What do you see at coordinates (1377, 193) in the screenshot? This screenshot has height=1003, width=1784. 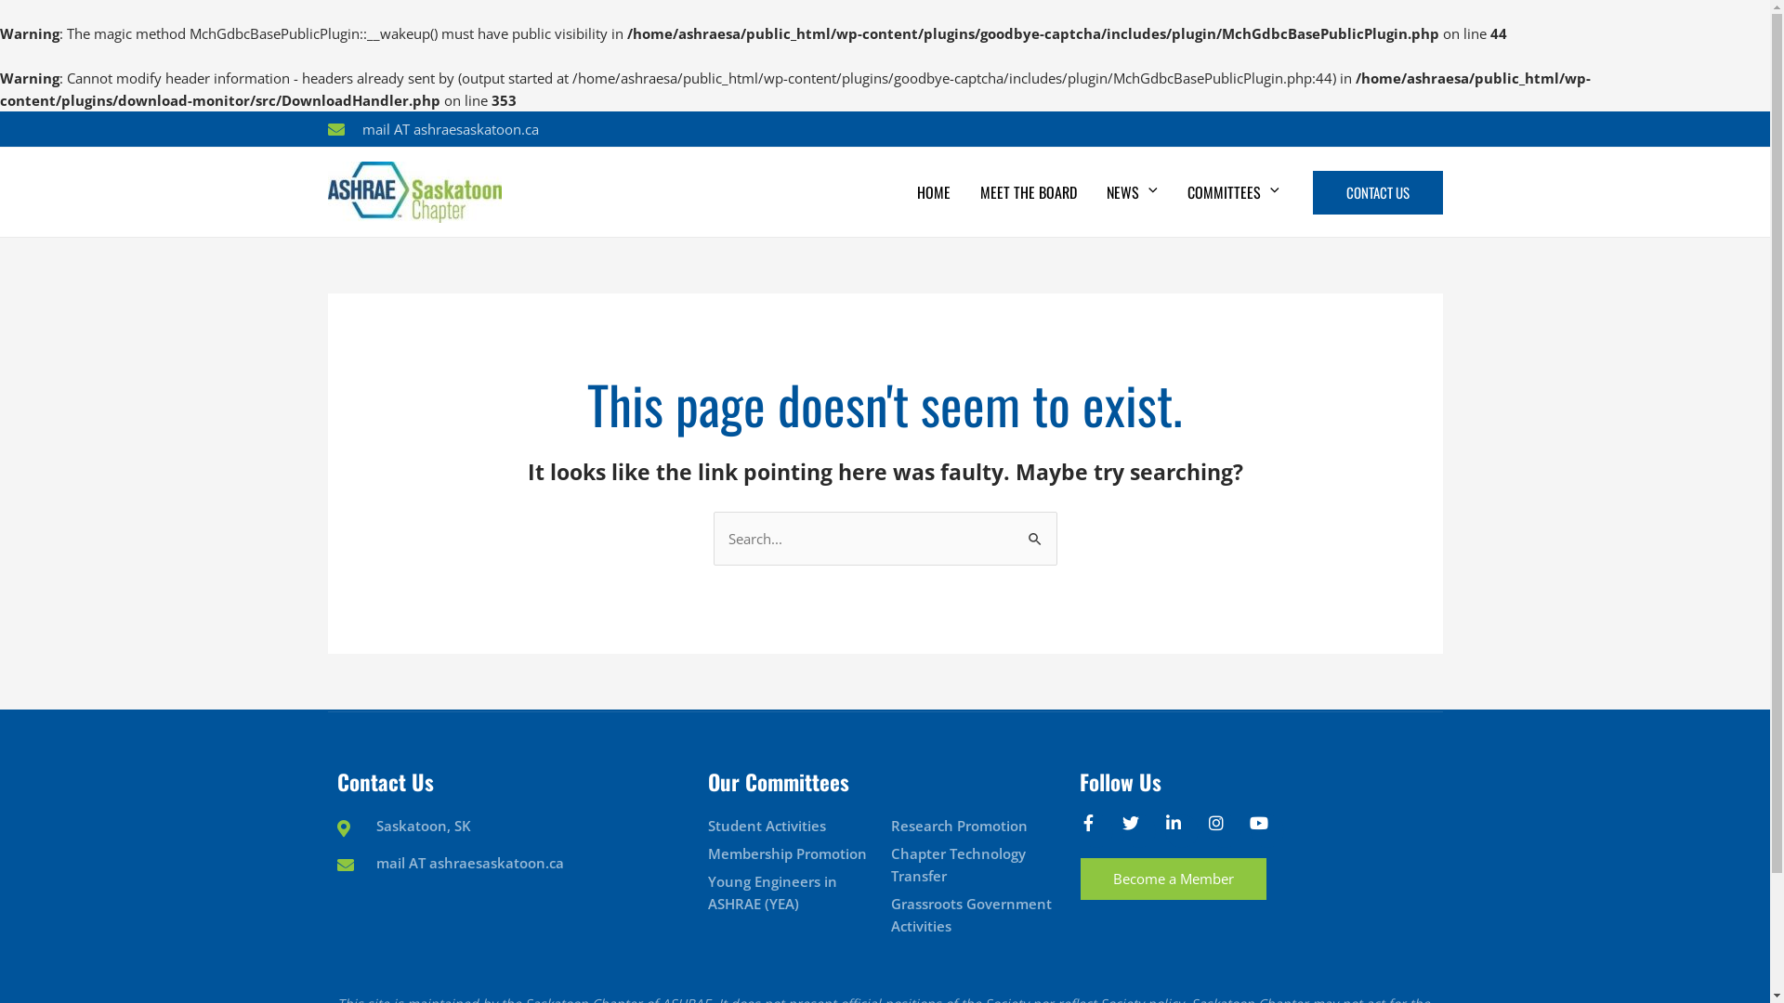 I see `CONTACT US` at bounding box center [1377, 193].